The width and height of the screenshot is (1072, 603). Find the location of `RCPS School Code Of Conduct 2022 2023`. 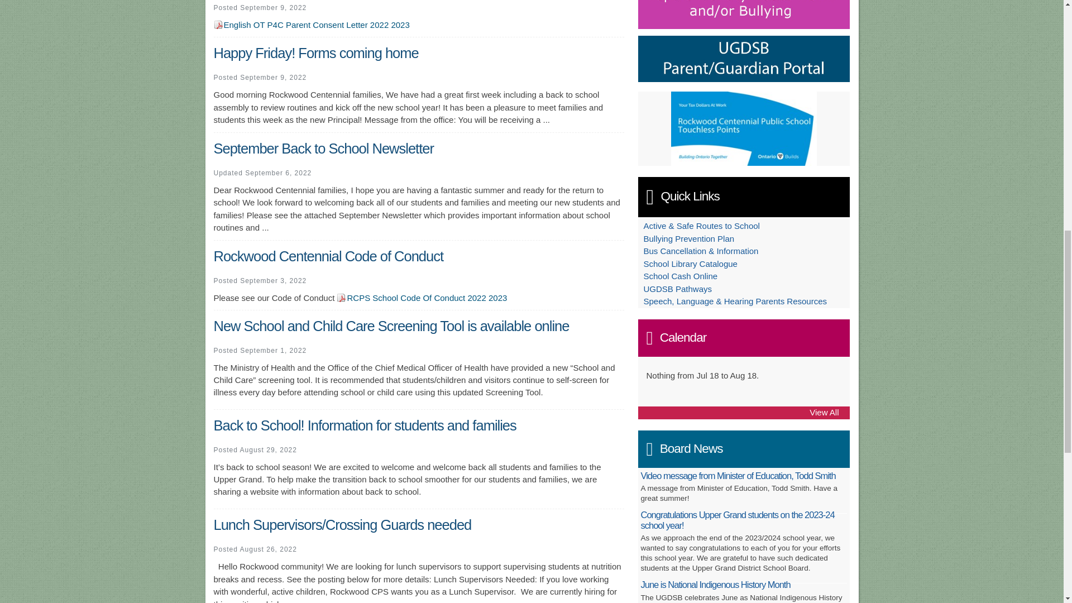

RCPS School Code Of Conduct 2022 2023 is located at coordinates (422, 298).